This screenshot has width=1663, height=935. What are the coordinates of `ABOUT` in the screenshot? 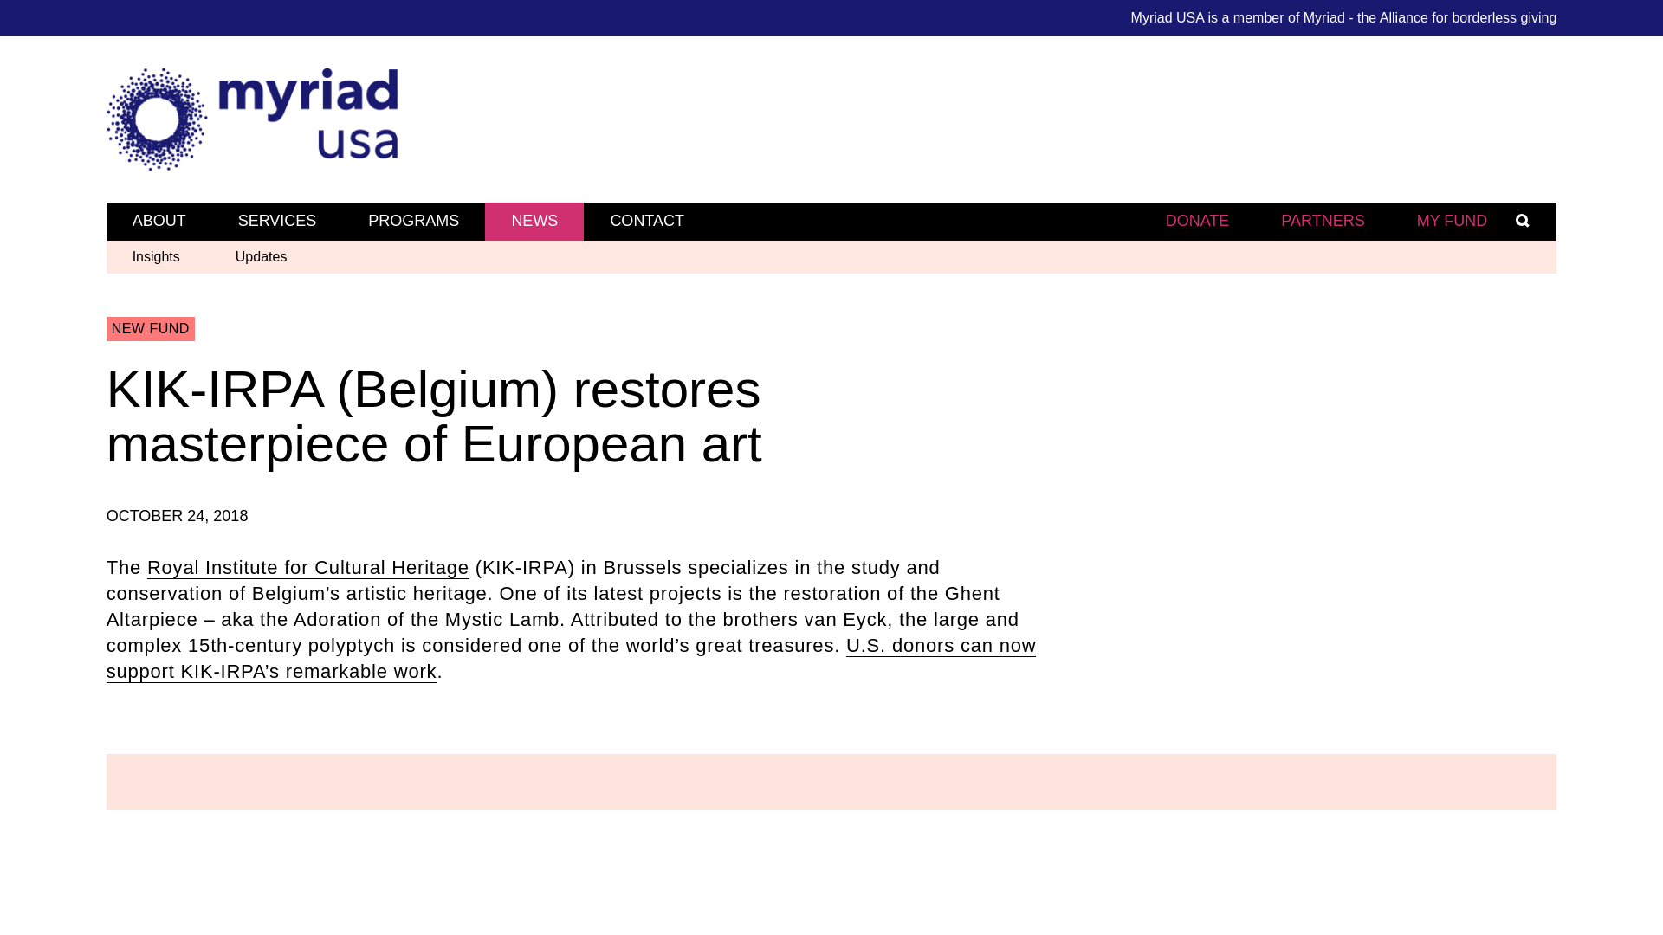 It's located at (159, 222).